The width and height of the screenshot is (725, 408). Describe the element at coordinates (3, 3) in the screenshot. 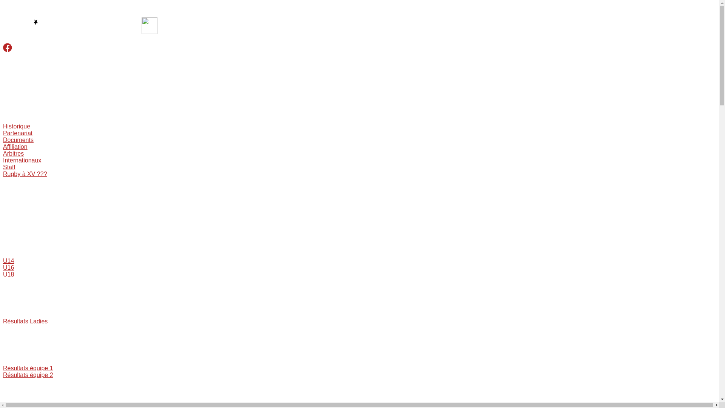

I see `Skip to content` at that location.